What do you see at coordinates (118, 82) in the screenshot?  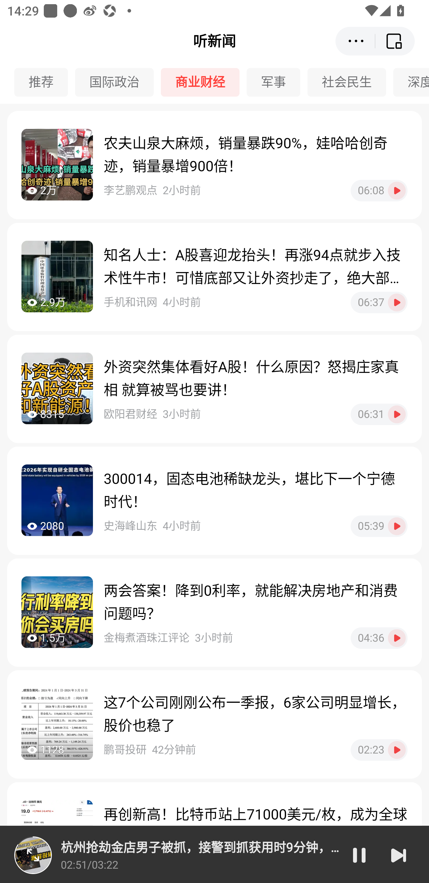 I see `国际政治` at bounding box center [118, 82].